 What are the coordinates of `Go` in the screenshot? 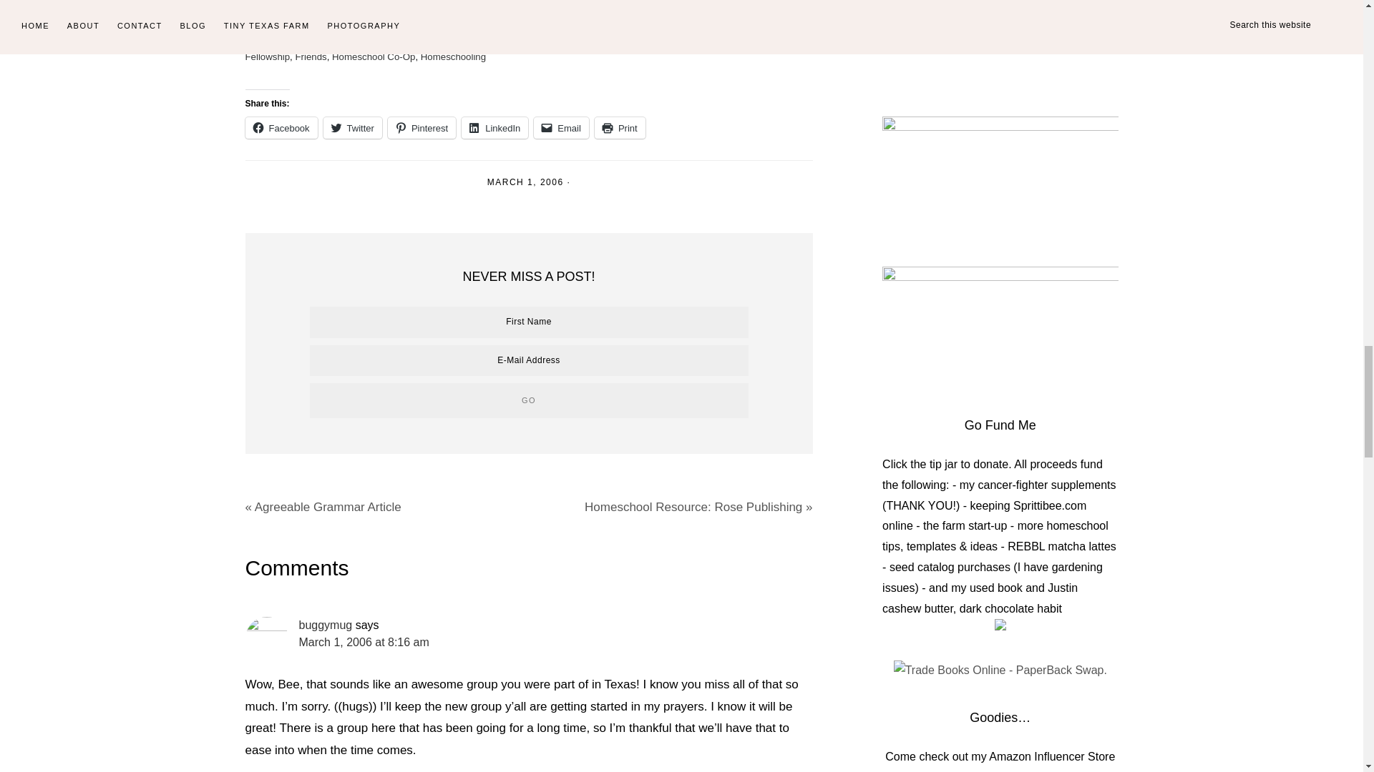 It's located at (528, 400).